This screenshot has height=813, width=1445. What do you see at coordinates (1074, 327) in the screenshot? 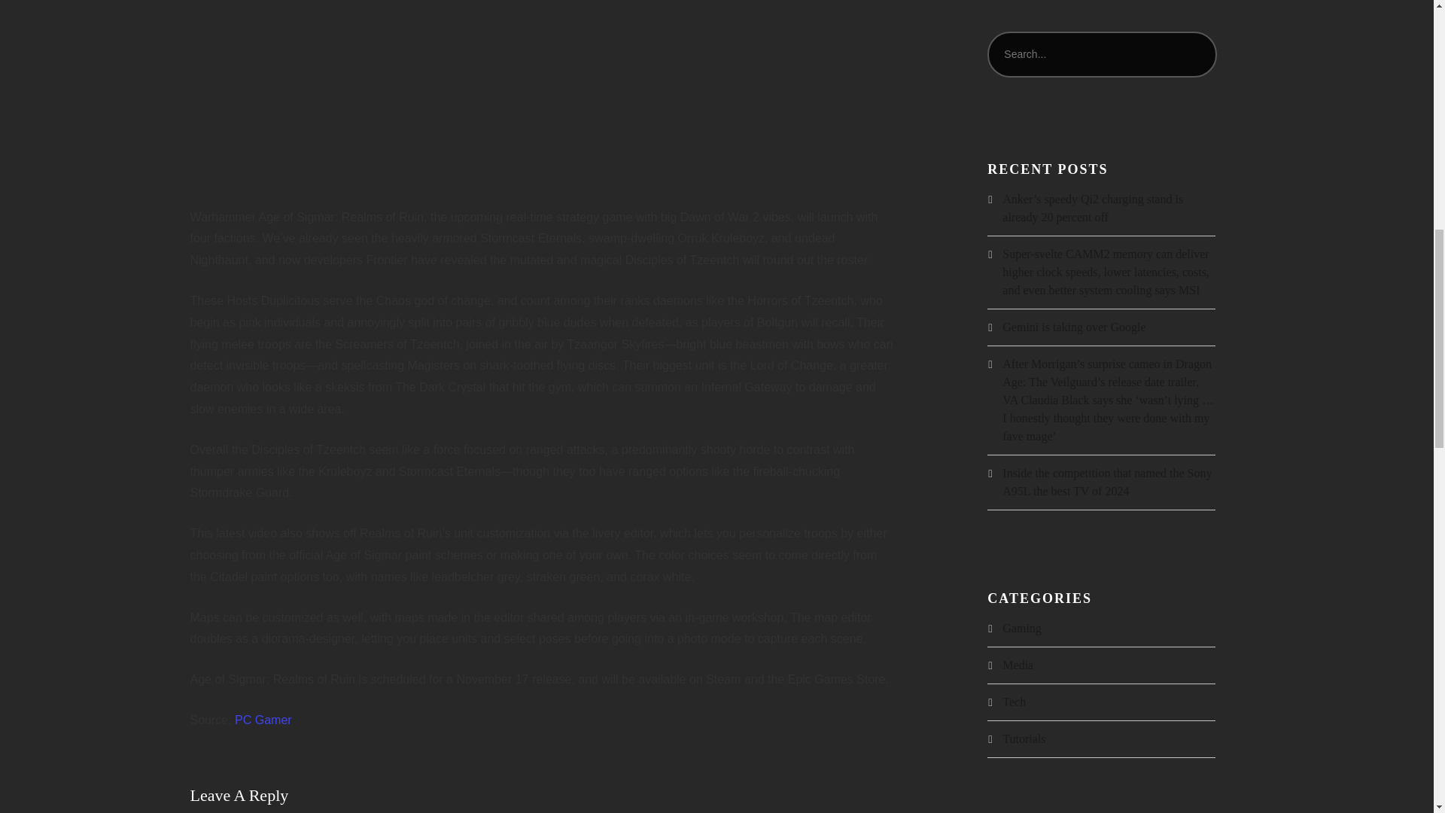
I see `Gemini is taking over Google` at bounding box center [1074, 327].